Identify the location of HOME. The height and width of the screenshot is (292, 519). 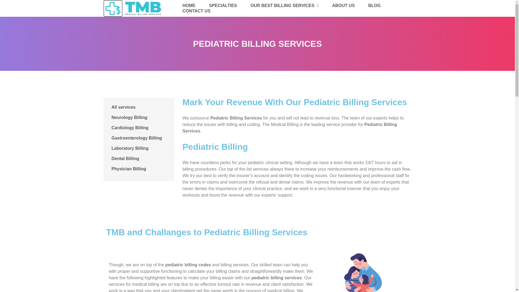
(189, 5).